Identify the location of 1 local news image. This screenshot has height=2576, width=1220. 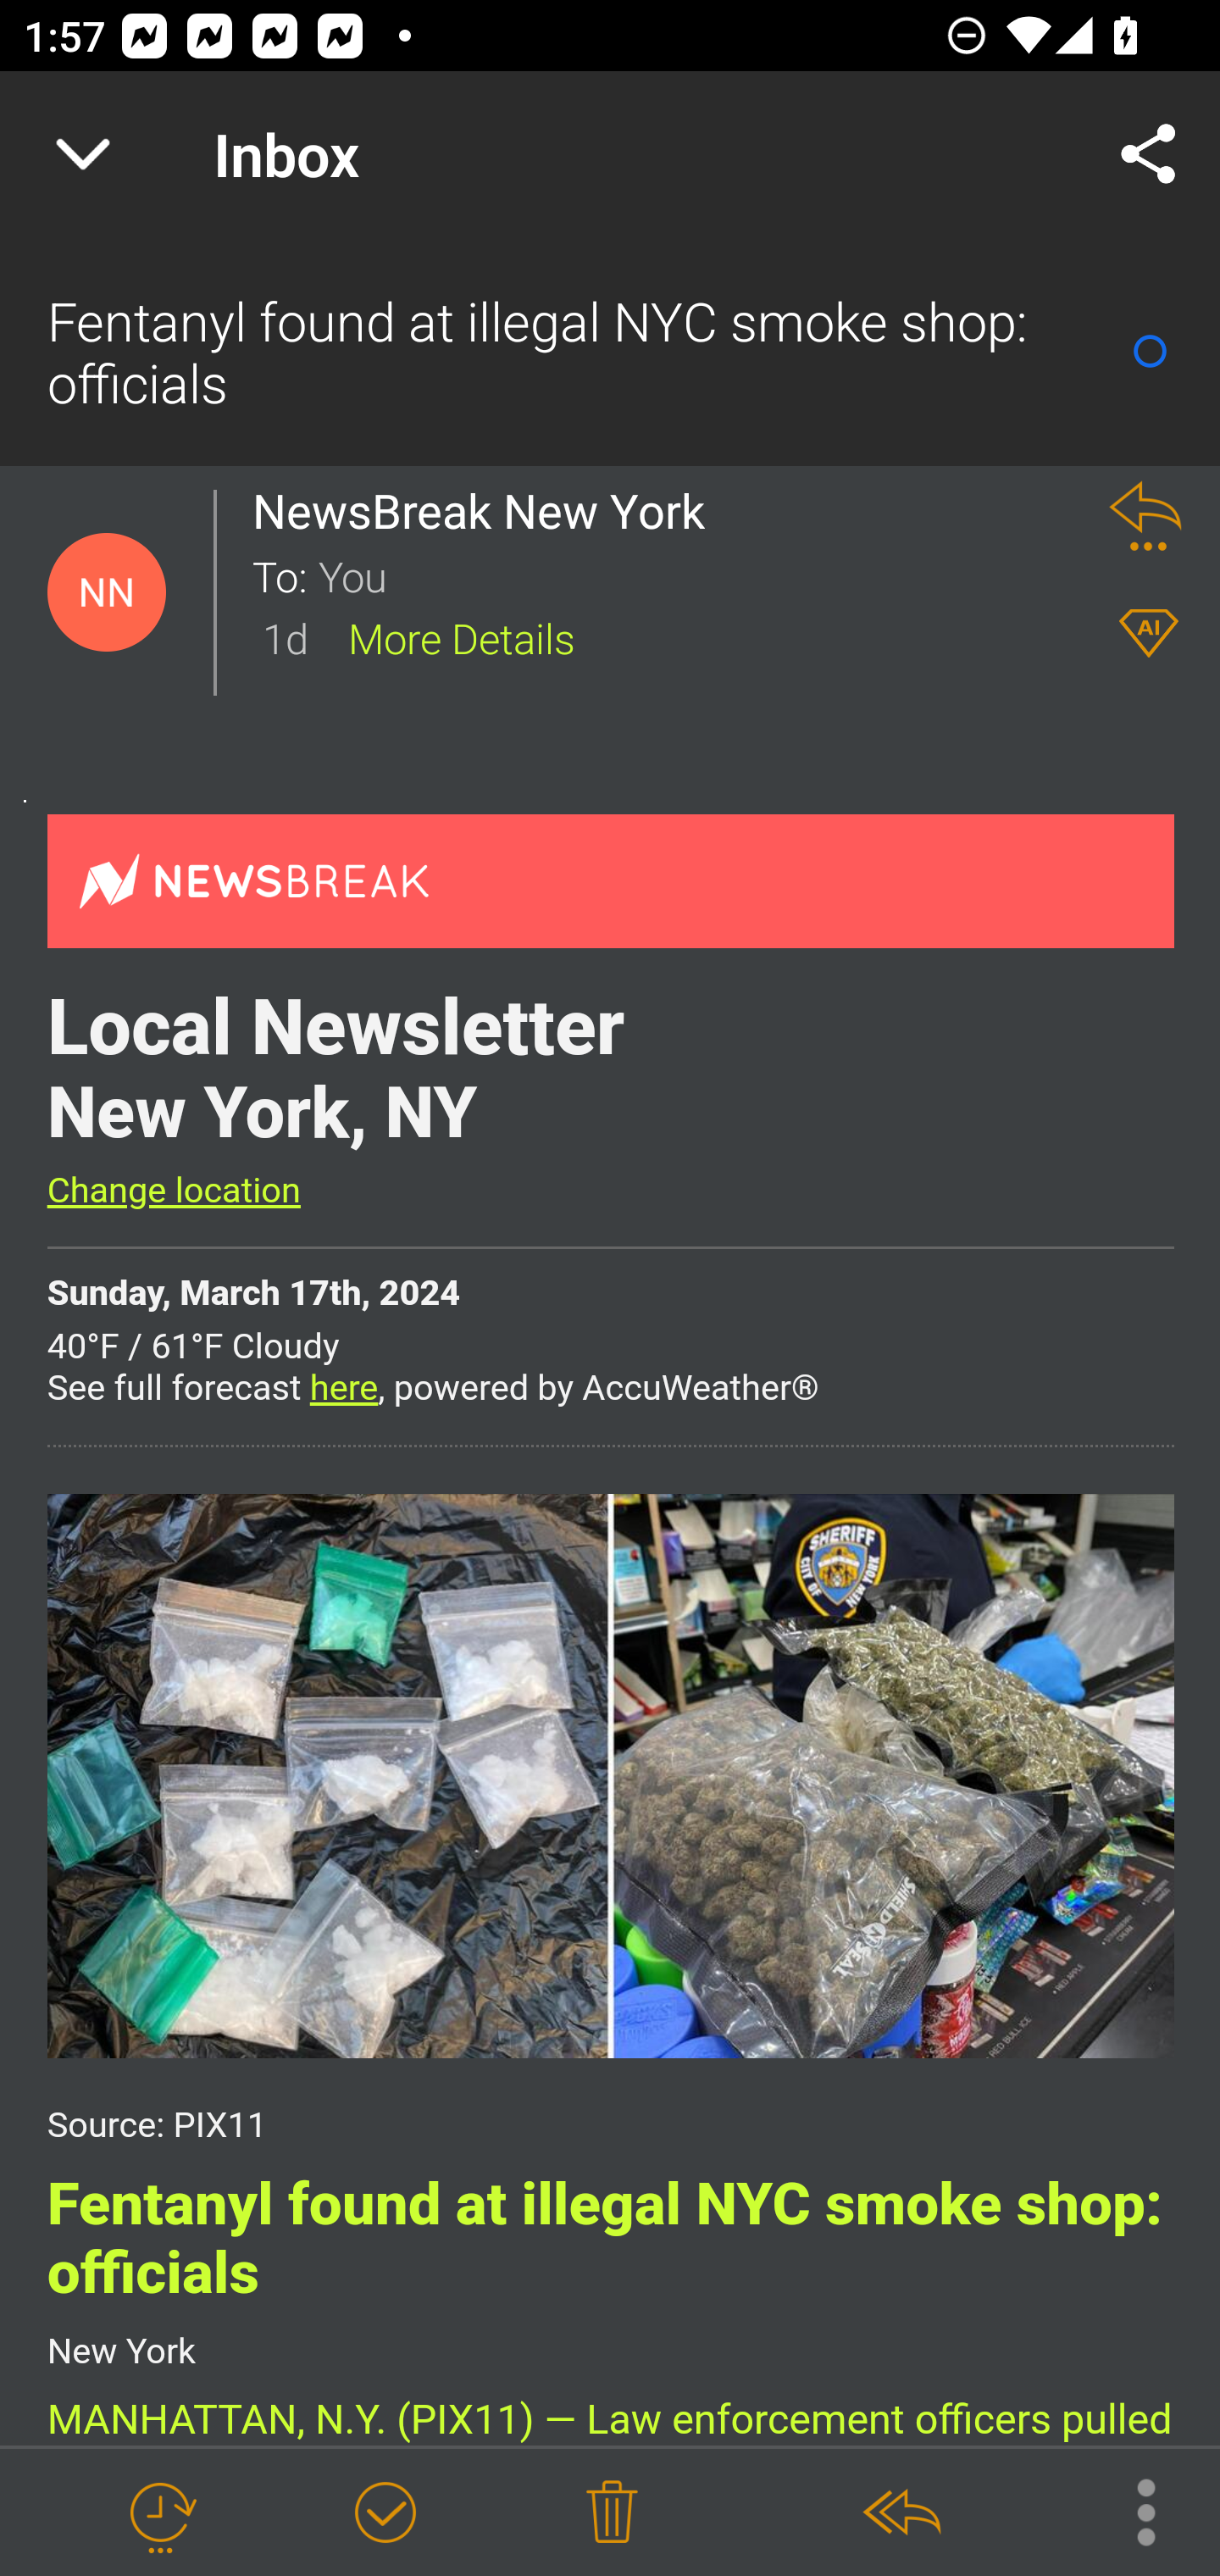
(610, 1774).